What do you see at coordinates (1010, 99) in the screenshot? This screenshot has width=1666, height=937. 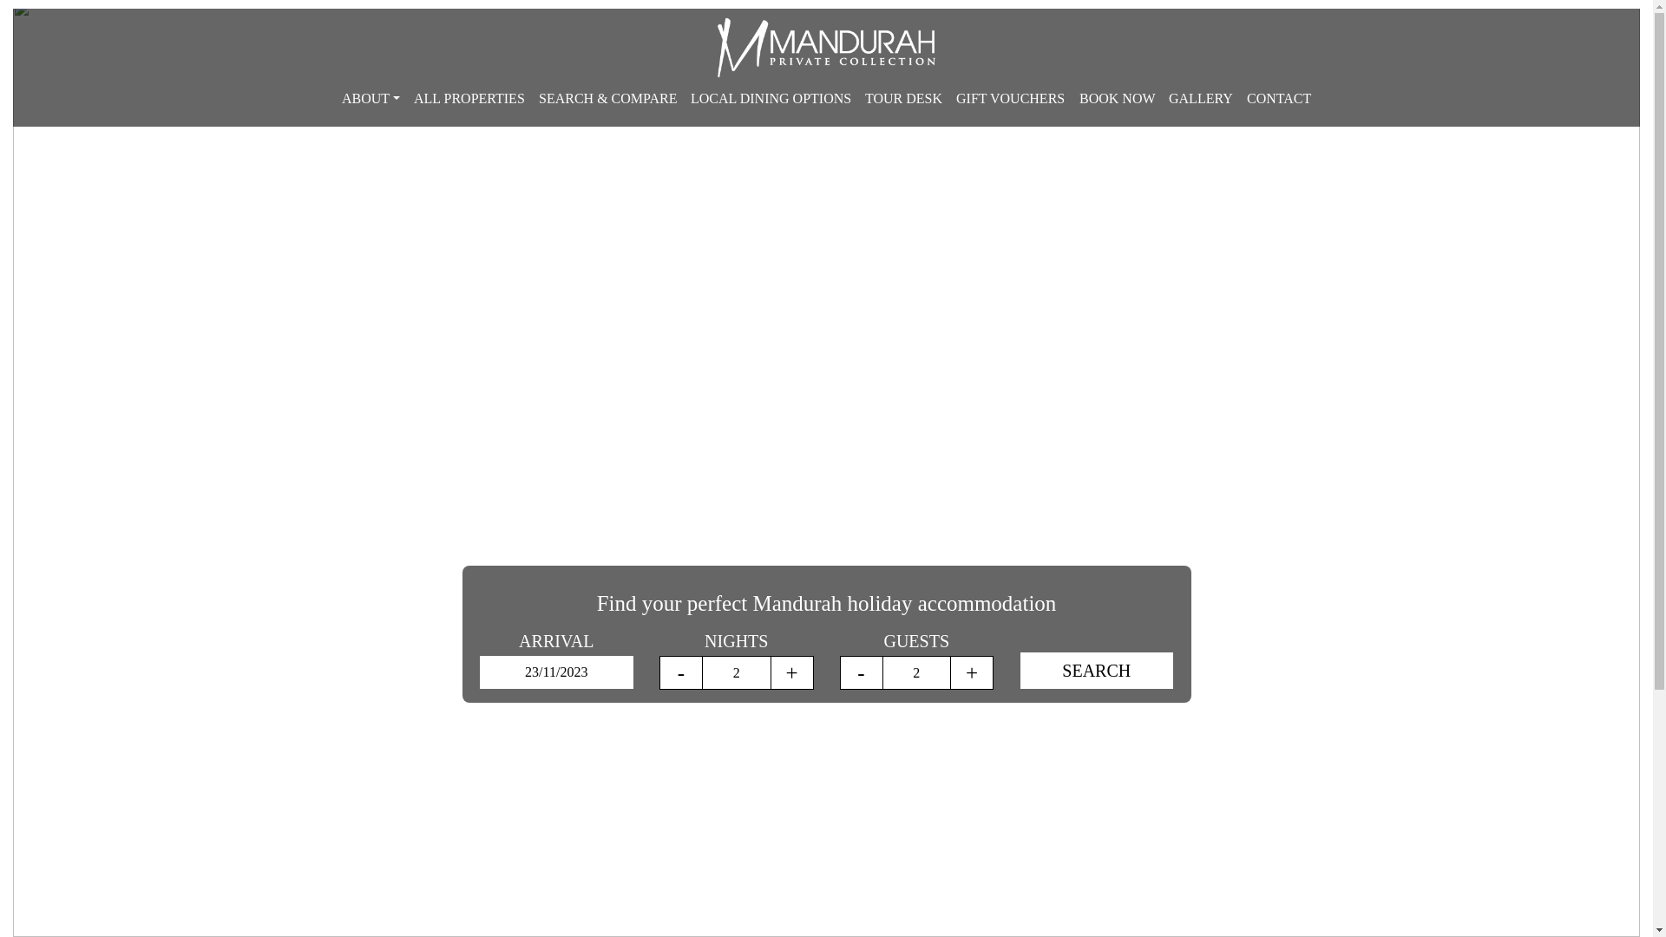 I see `GIFT VOUCHERS` at bounding box center [1010, 99].